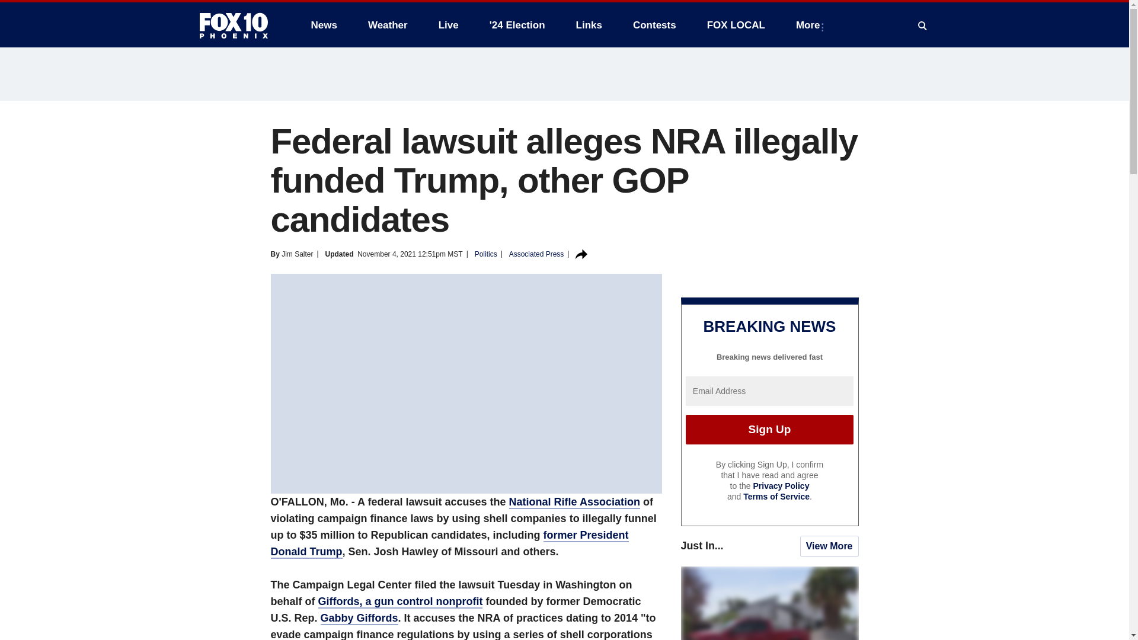  What do you see at coordinates (769, 429) in the screenshot?
I see `Sign Up` at bounding box center [769, 429].